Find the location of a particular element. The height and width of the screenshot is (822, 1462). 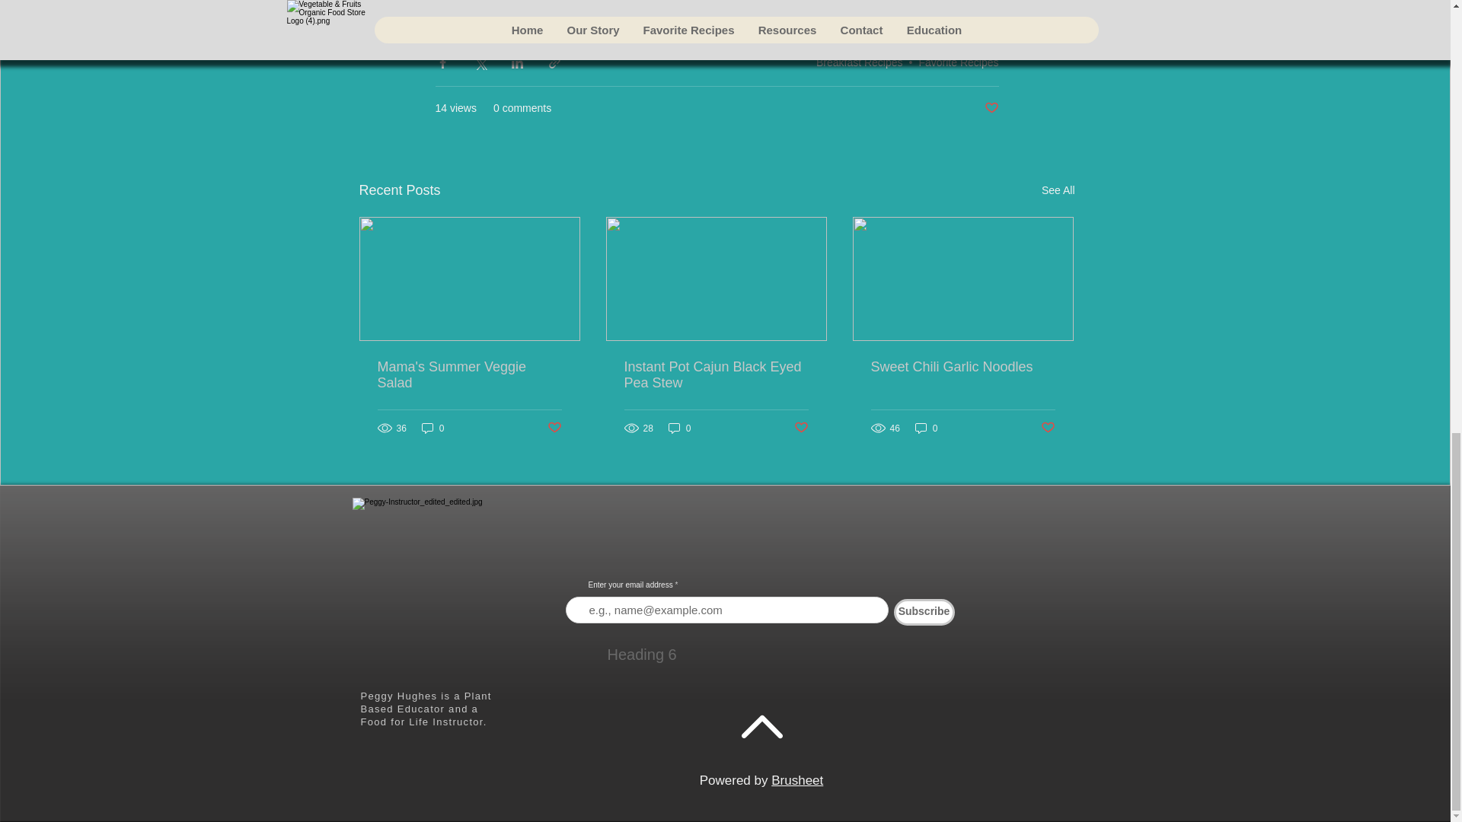

Post not marked as liked is located at coordinates (554, 428).